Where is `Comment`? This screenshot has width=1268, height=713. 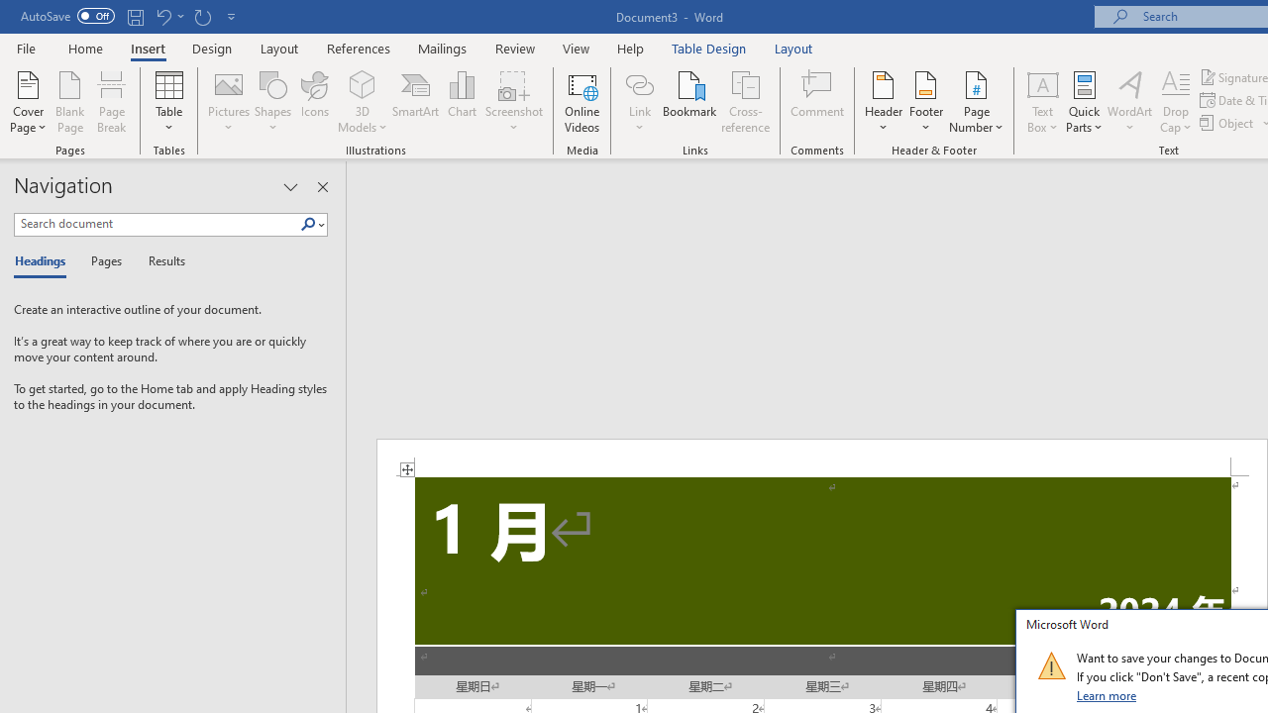
Comment is located at coordinates (818, 101).